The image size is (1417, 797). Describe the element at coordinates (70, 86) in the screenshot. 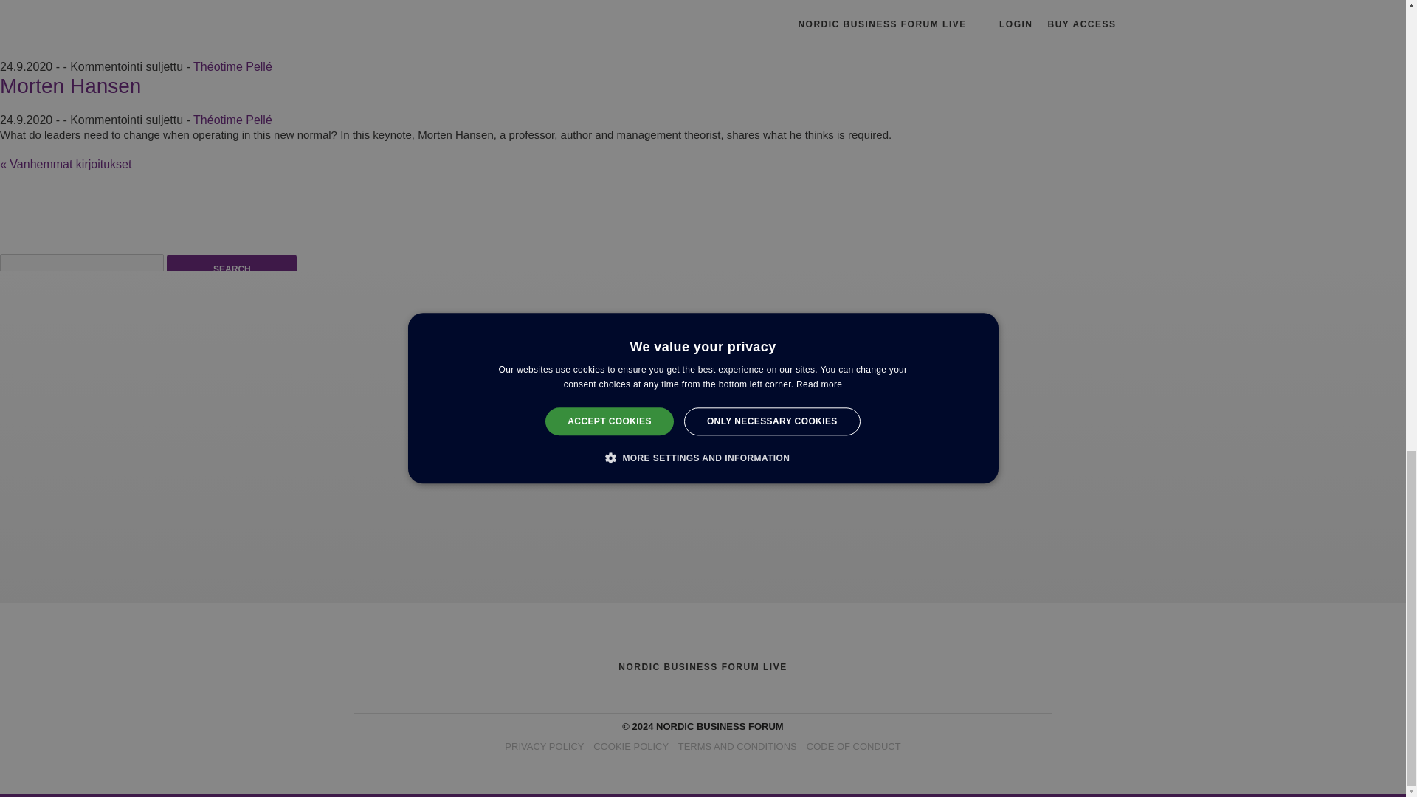

I see `Morten Hansen` at that location.